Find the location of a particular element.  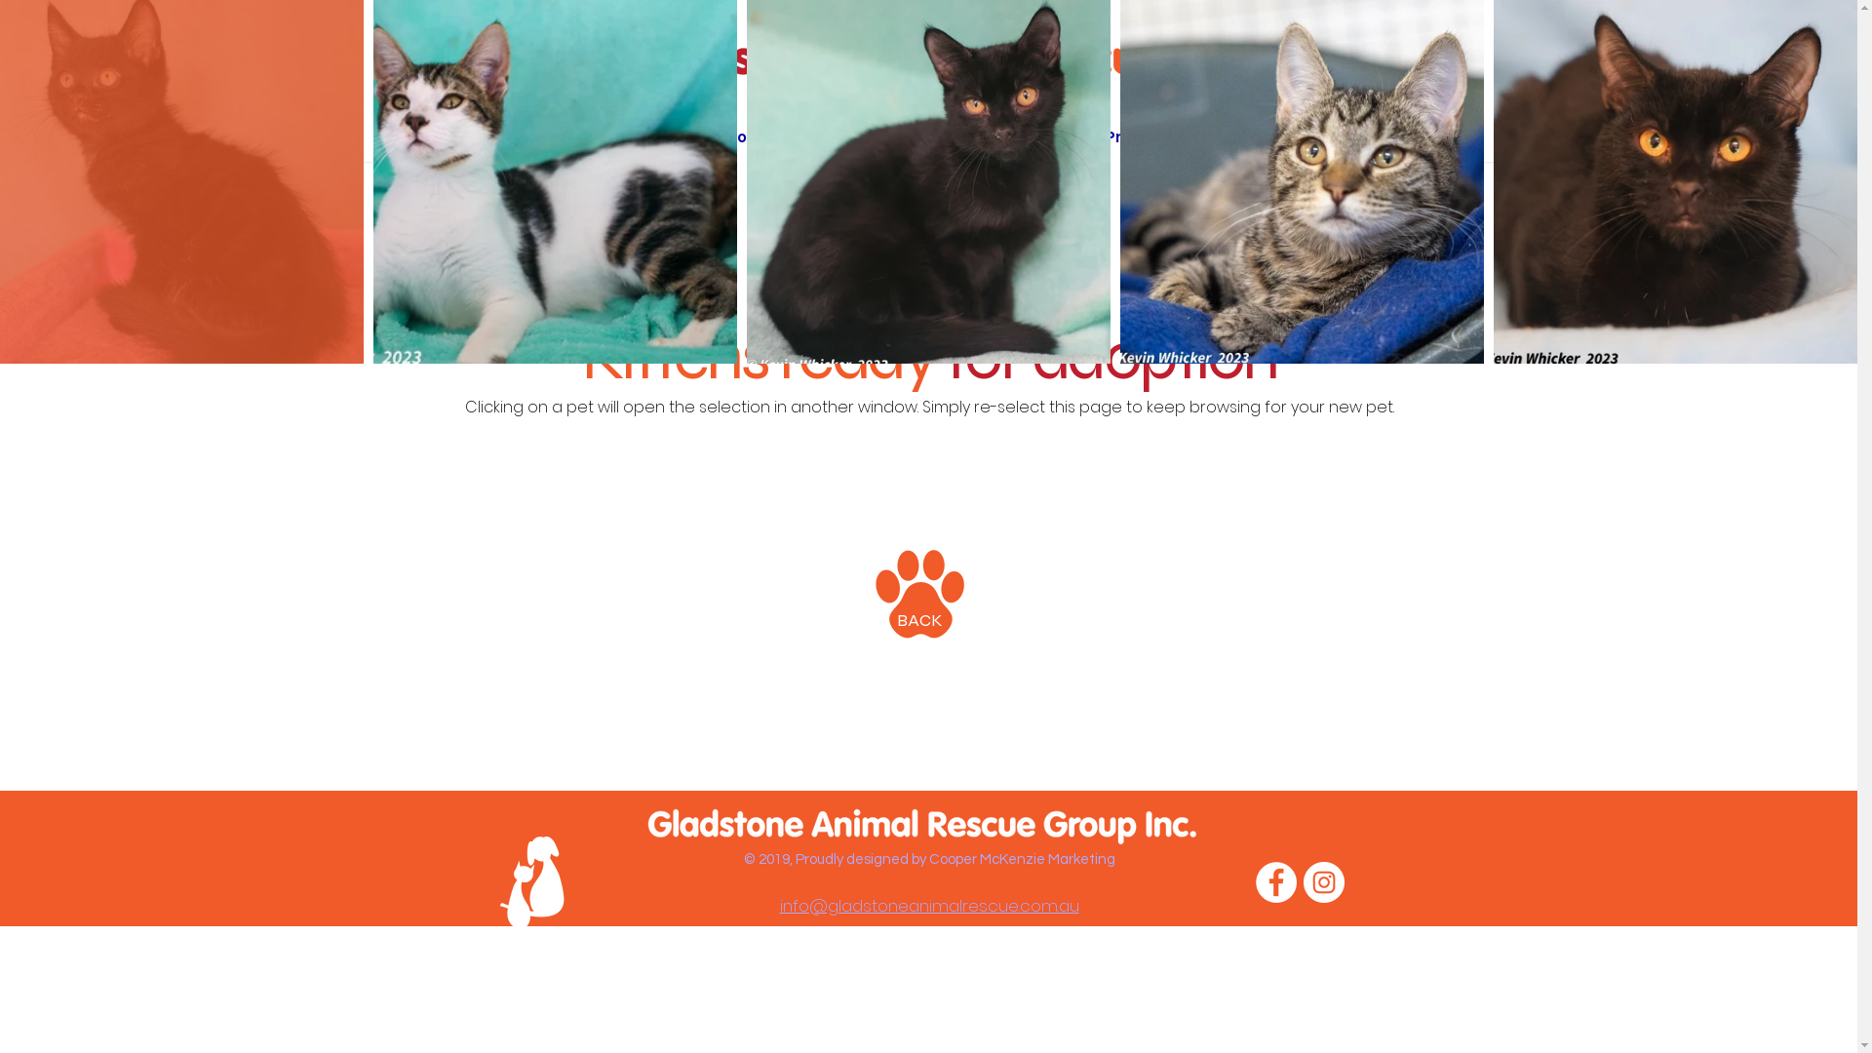

Volunteer is located at coordinates (1252, 136).